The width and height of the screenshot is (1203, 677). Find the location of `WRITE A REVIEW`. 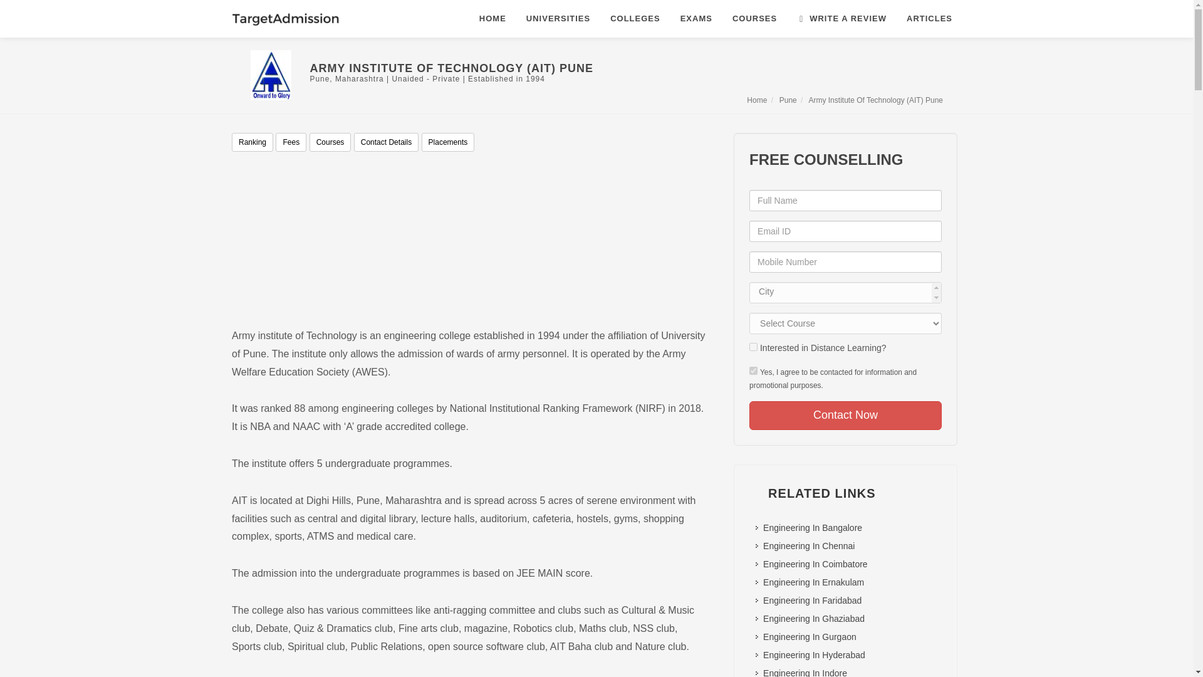

WRITE A REVIEW is located at coordinates (842, 19).